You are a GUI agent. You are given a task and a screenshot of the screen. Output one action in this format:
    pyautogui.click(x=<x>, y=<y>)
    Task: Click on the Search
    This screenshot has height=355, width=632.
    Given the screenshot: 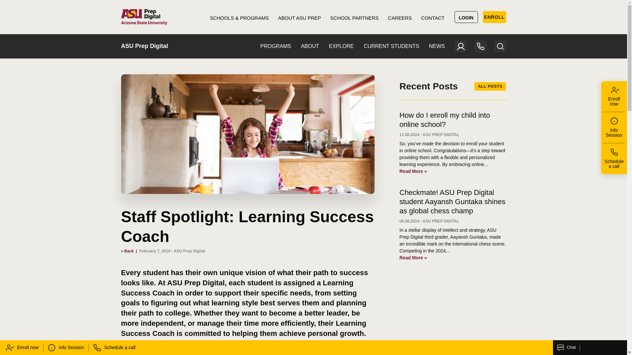 What is the action you would take?
    pyautogui.click(x=500, y=46)
    